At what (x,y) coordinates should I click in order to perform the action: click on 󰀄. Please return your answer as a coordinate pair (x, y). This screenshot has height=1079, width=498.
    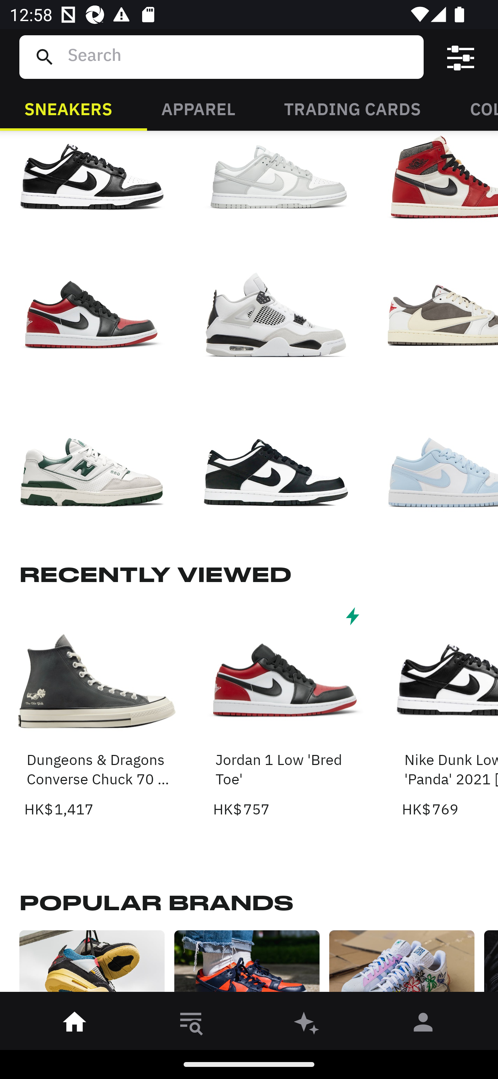
    Looking at the image, I should click on (423, 1024).